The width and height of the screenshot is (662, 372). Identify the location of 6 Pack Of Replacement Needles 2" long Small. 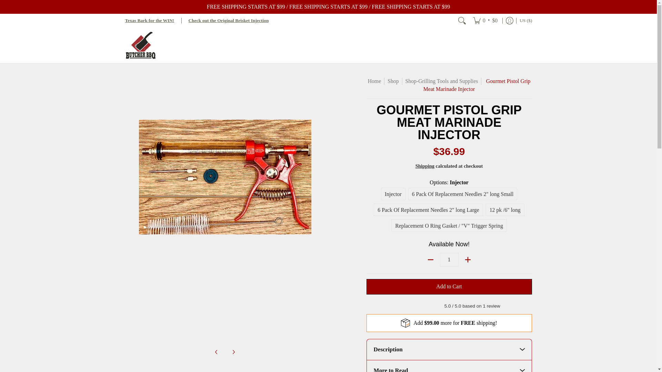
(463, 194).